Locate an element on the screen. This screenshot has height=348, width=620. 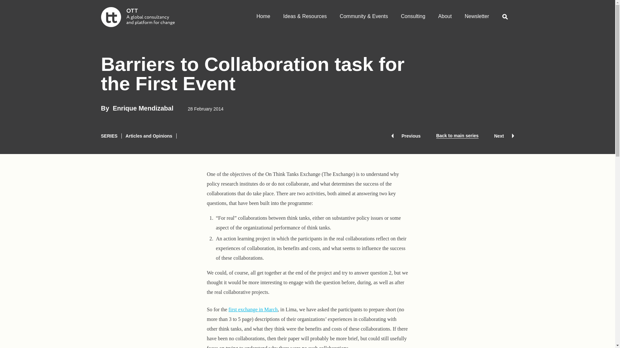
Next is located at coordinates (504, 136).